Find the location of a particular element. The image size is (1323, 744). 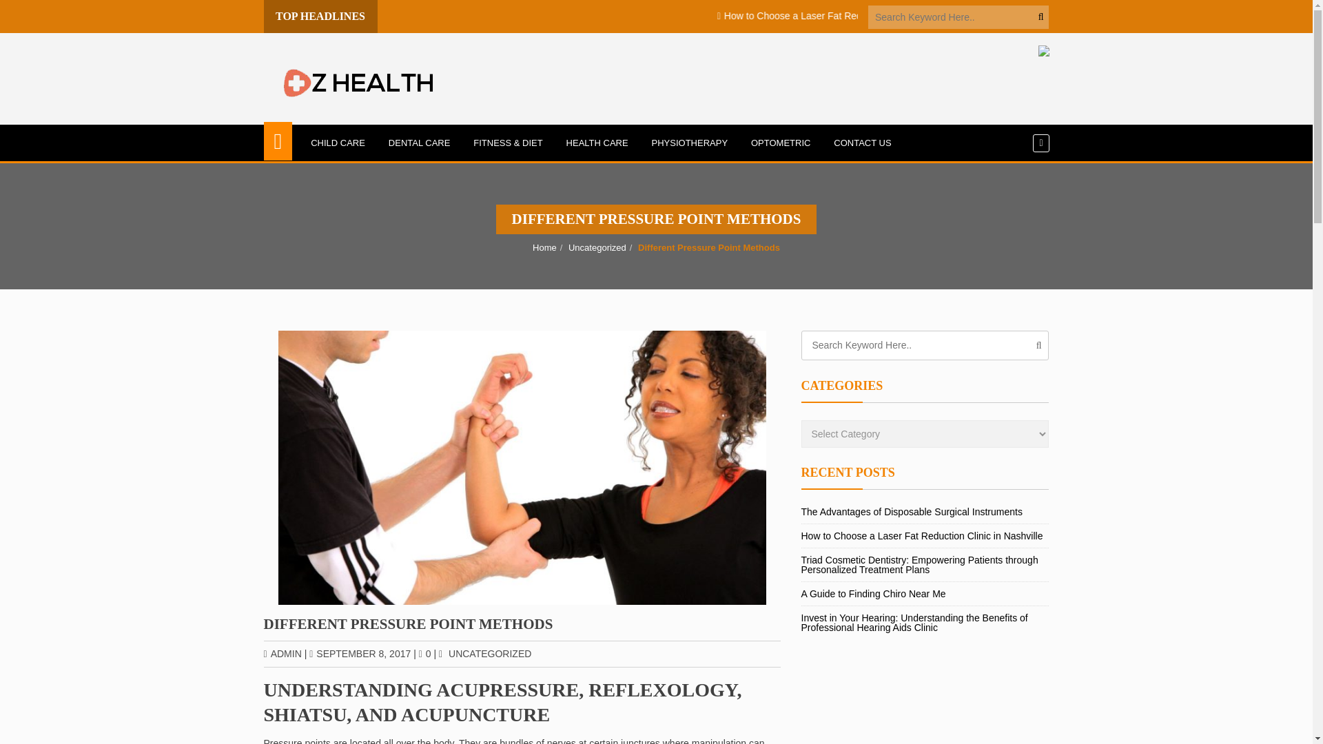

UNCATEGORIZED is located at coordinates (489, 653).